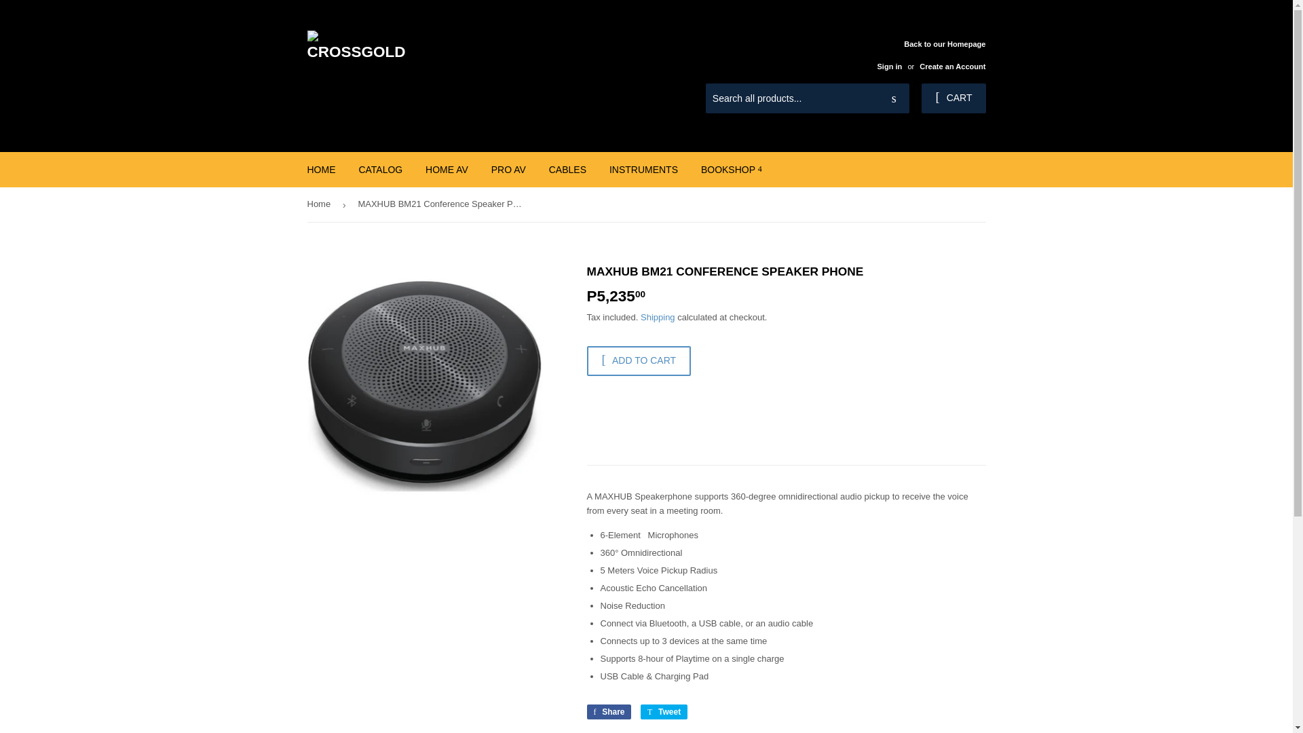  I want to click on CATALOG, so click(380, 170).